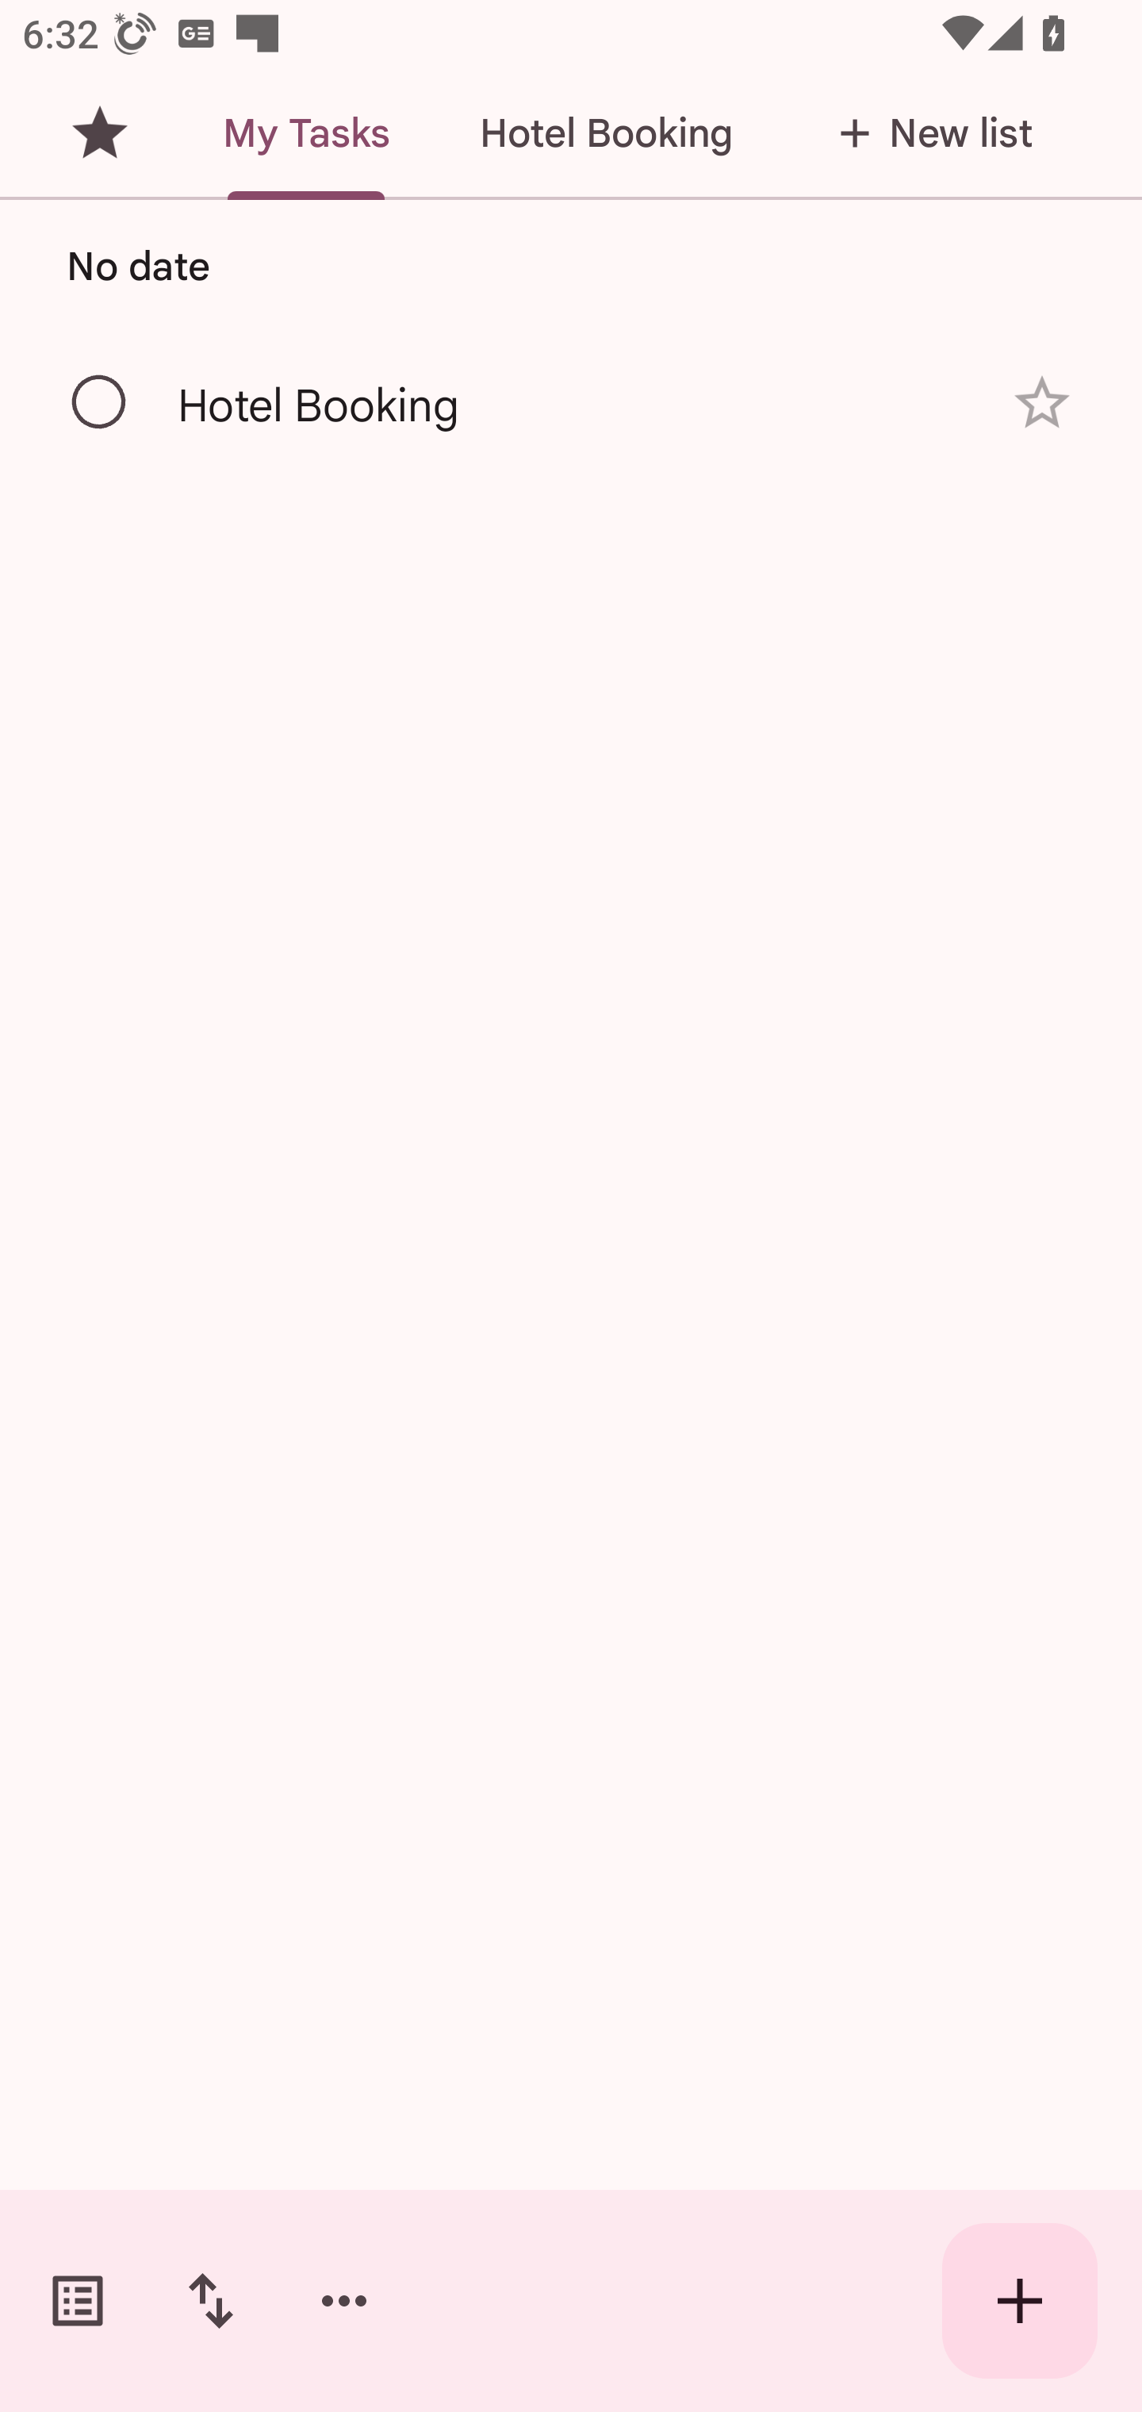 This screenshot has width=1142, height=2412. What do you see at coordinates (78, 2301) in the screenshot?
I see `Switch task lists` at bounding box center [78, 2301].